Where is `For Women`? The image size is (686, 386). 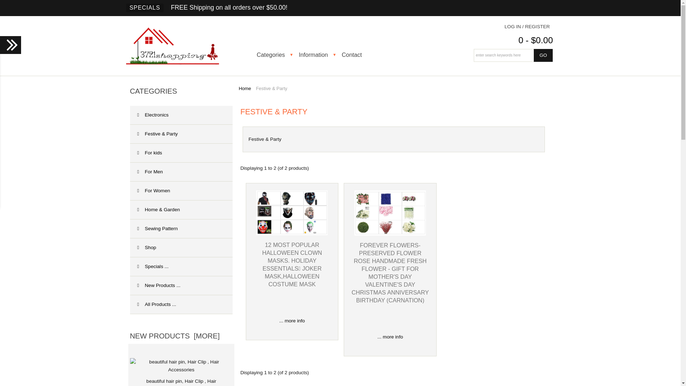
For Women is located at coordinates (181, 191).